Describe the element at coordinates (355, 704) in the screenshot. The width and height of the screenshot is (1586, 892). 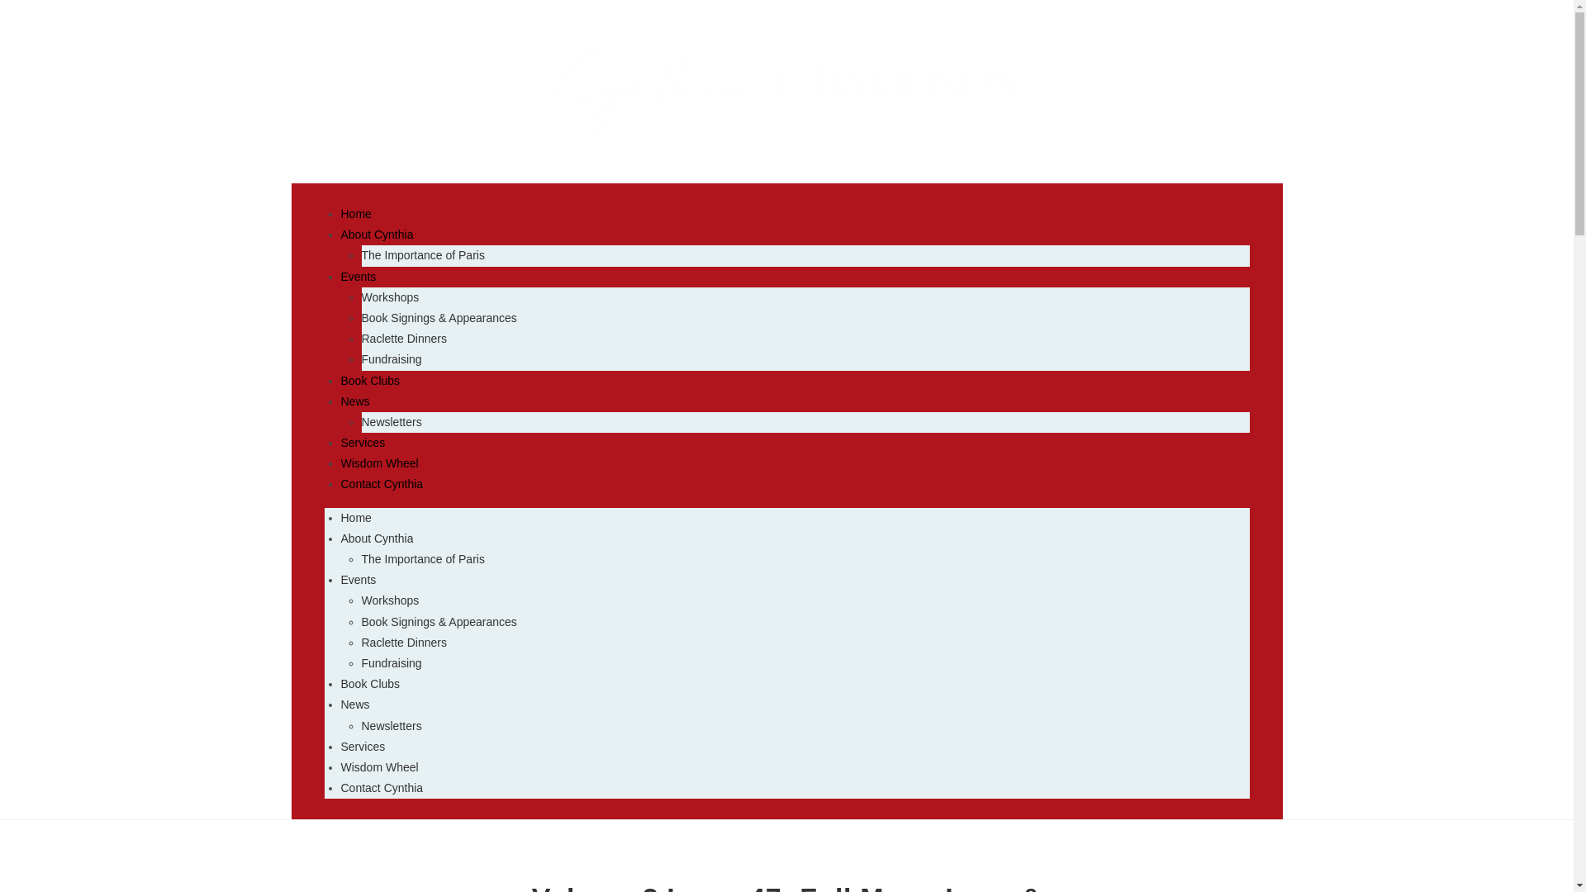
I see `News` at that location.